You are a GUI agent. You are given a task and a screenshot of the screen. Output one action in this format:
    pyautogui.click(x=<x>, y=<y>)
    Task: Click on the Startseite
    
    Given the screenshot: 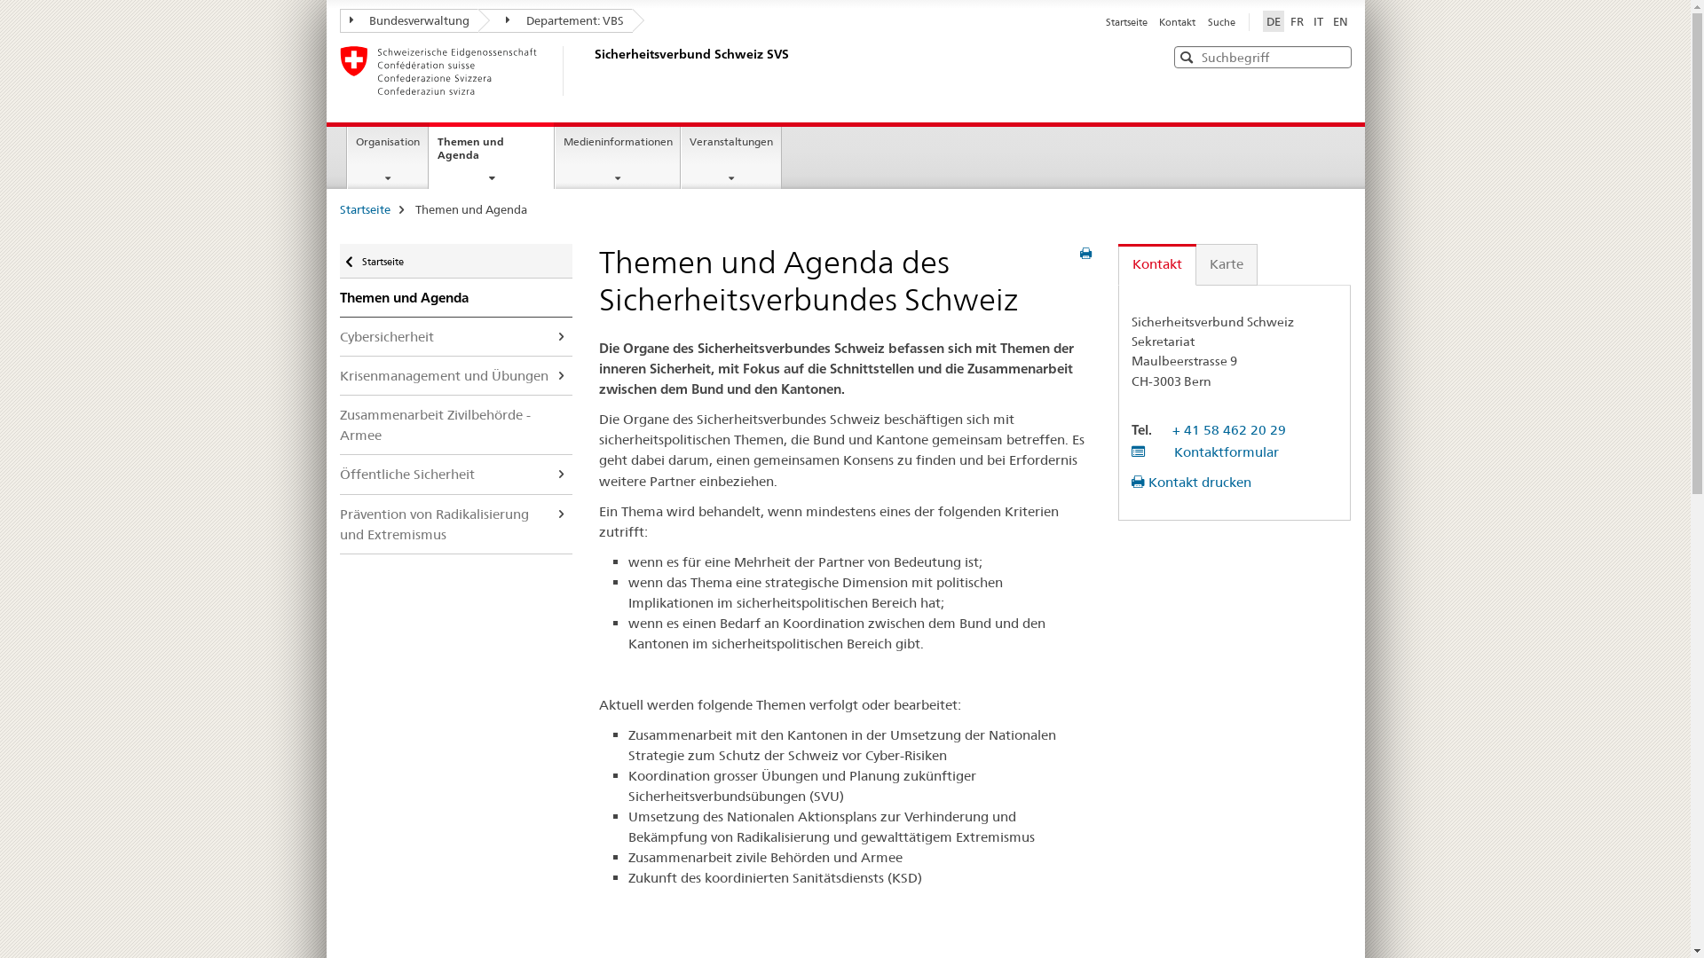 What is the action you would take?
    pyautogui.click(x=364, y=209)
    